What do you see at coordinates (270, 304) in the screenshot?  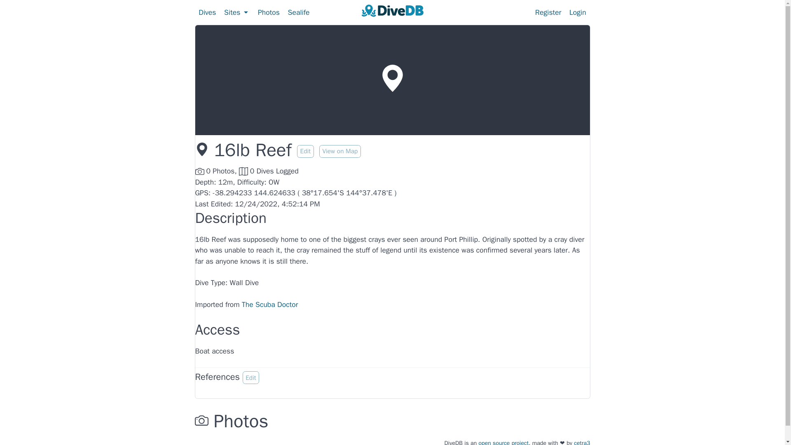 I see `The Scuba Doctor` at bounding box center [270, 304].